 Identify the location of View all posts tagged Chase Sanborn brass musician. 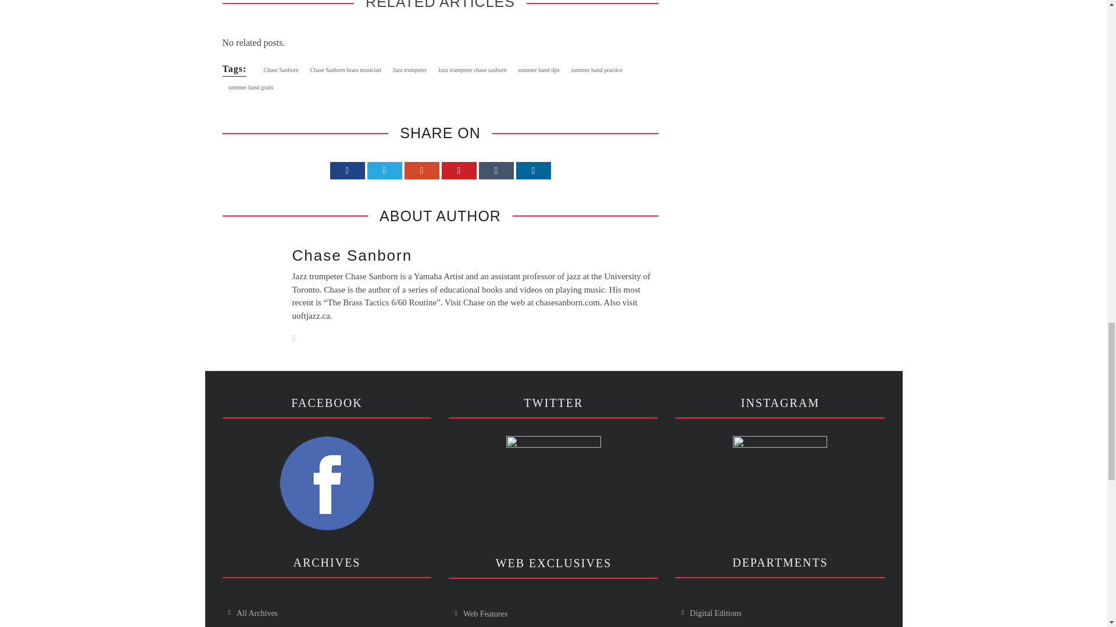
(346, 70).